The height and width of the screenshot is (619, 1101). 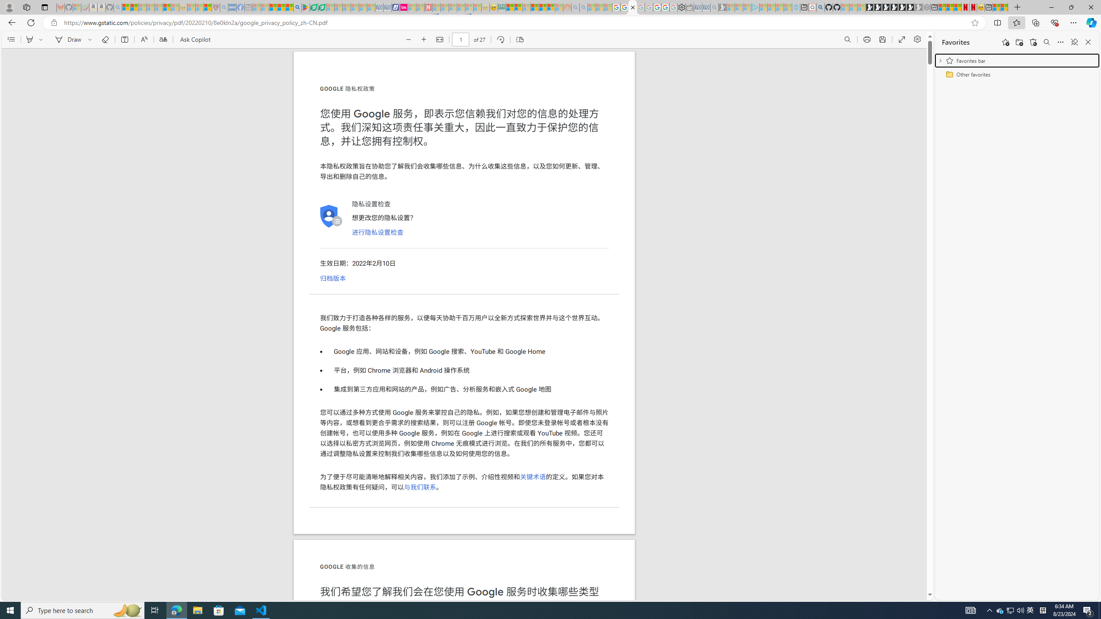 What do you see at coordinates (883, 40) in the screenshot?
I see `Save (Ctrl+S)` at bounding box center [883, 40].